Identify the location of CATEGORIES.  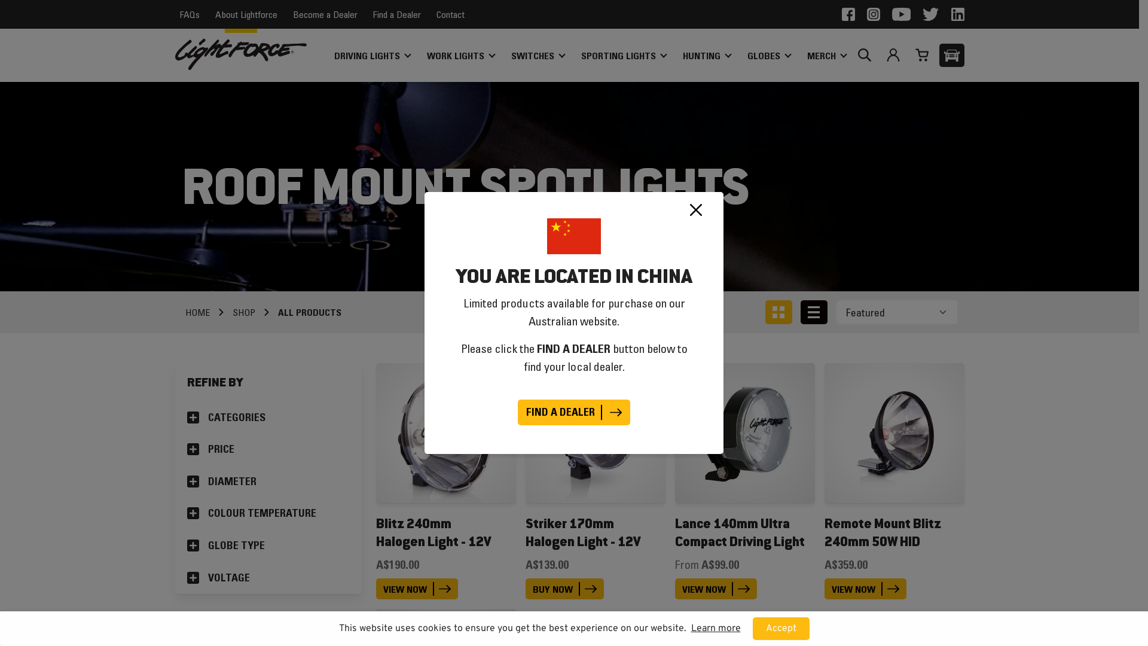
(268, 418).